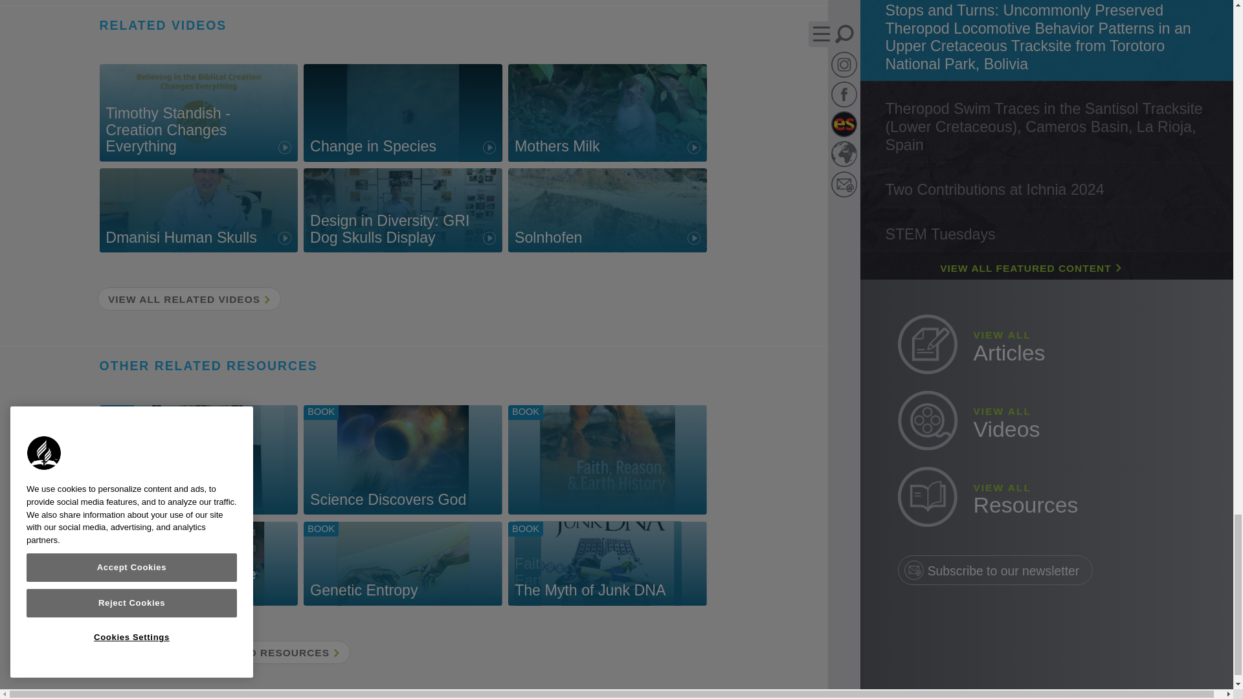 The width and height of the screenshot is (1243, 699). I want to click on Dmanisi Human Skulls, so click(198, 210).